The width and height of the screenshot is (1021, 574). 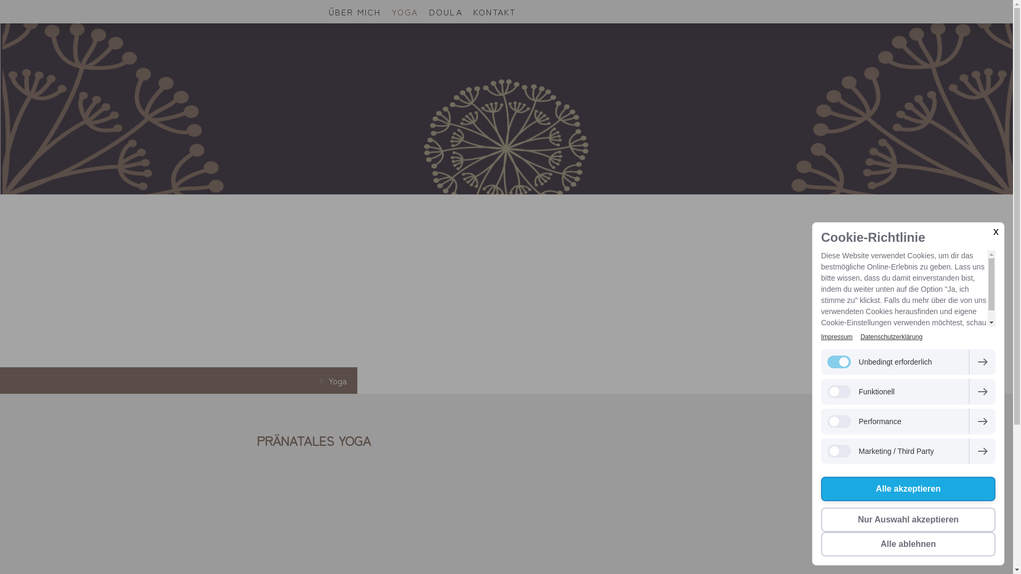 What do you see at coordinates (908, 489) in the screenshot?
I see `Alle akzeptieren` at bounding box center [908, 489].